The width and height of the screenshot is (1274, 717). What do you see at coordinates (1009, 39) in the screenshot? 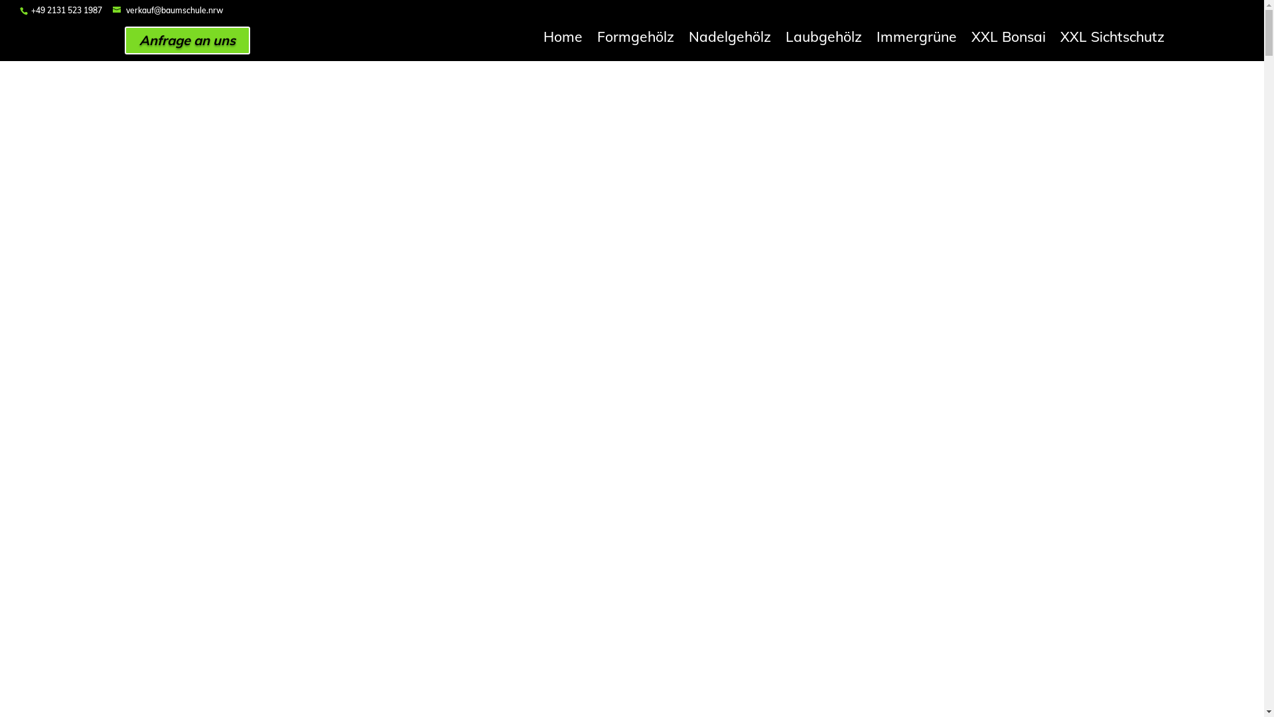
I see `XXL Bonsai` at bounding box center [1009, 39].